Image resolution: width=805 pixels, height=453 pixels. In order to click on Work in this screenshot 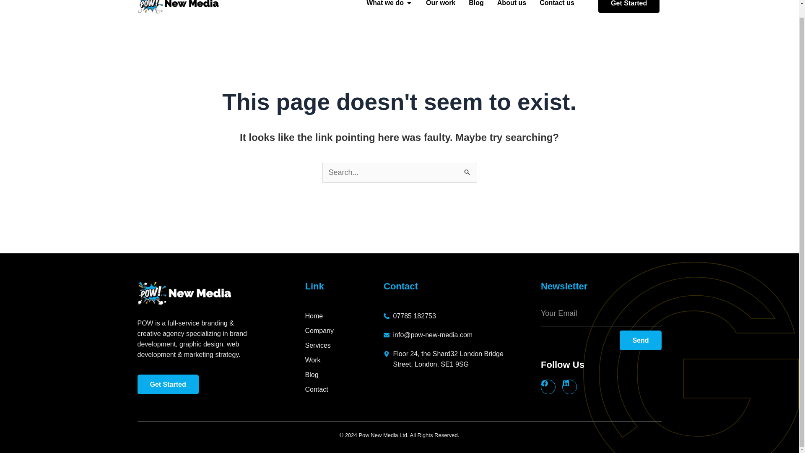, I will do `click(344, 360)`.